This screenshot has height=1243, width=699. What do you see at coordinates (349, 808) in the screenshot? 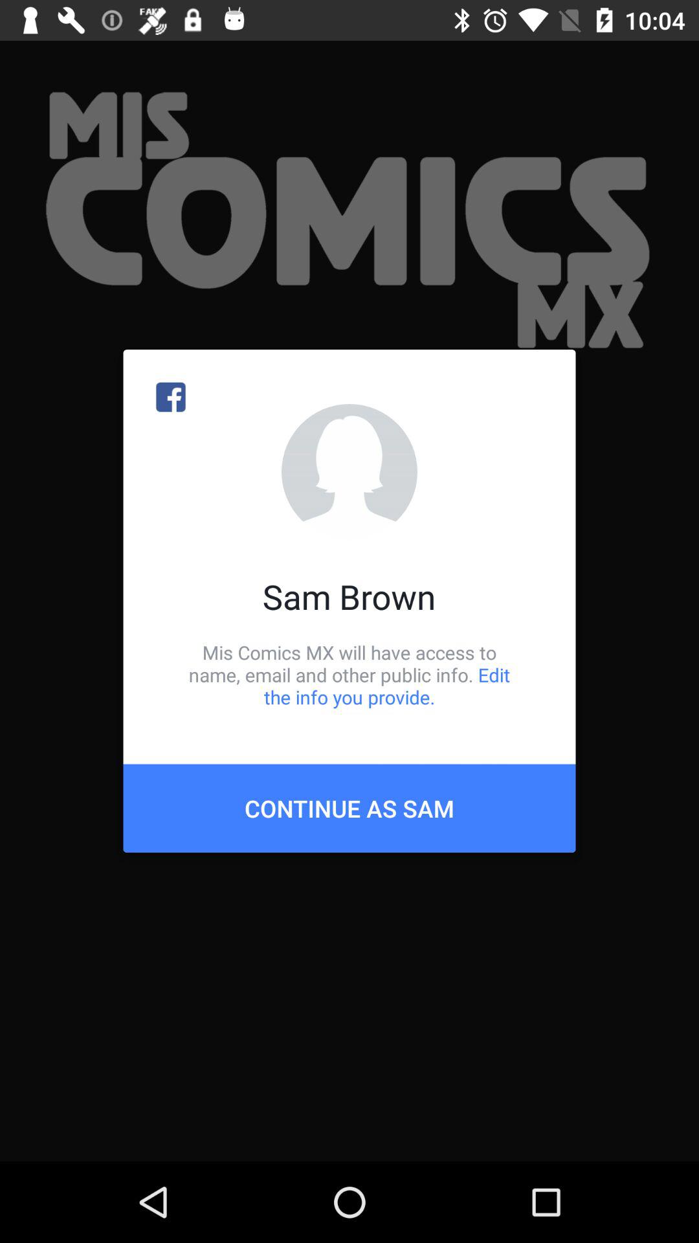
I see `scroll to continue as sam icon` at bounding box center [349, 808].